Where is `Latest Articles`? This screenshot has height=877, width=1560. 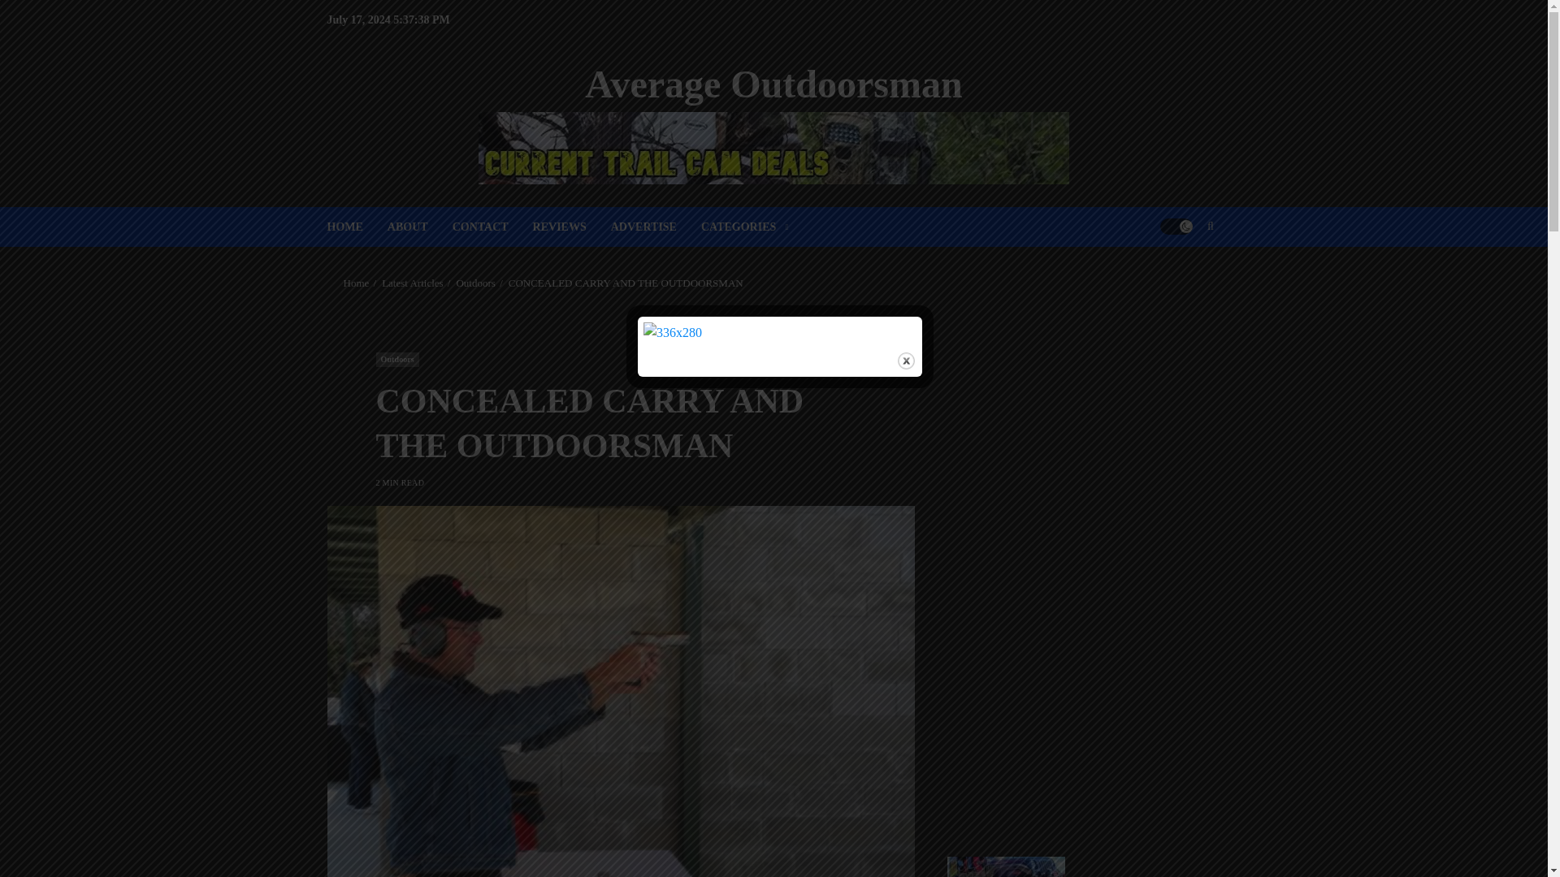 Latest Articles is located at coordinates (413, 283).